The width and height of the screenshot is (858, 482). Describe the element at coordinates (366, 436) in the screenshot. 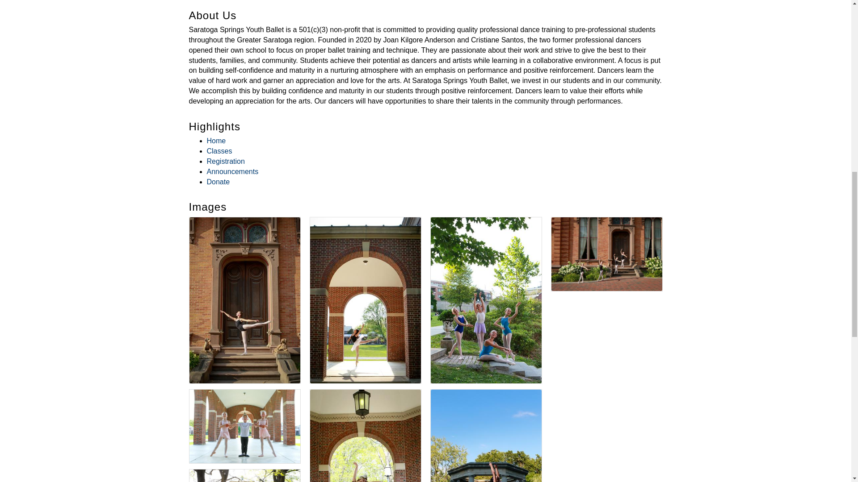

I see `Susan Blackburn Photography` at that location.